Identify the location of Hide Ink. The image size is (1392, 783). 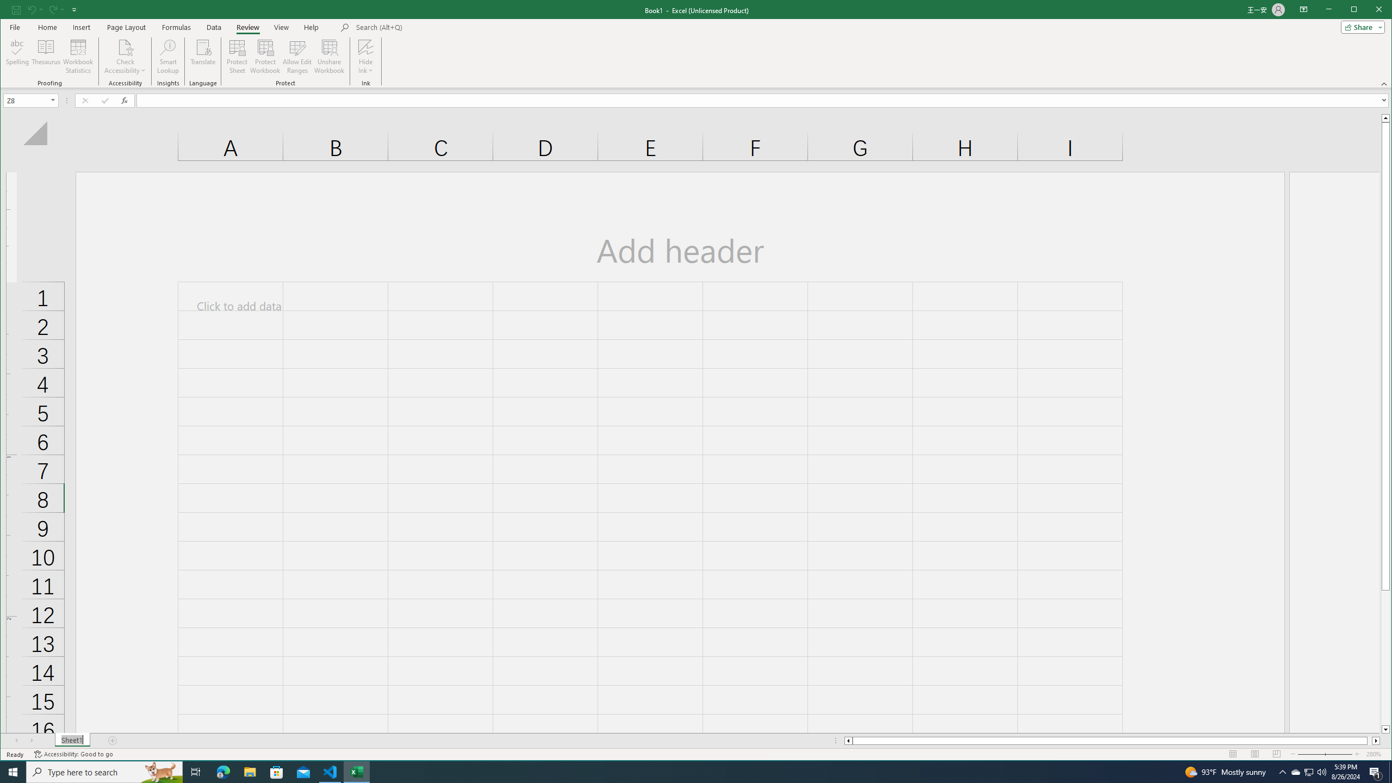
(365, 57).